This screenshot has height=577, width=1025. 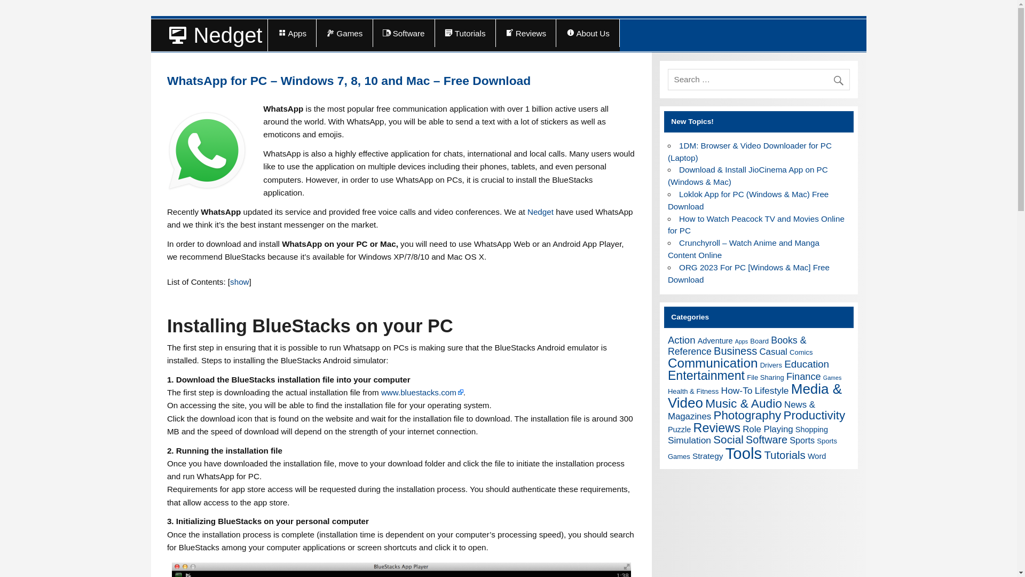 What do you see at coordinates (682, 340) in the screenshot?
I see `Action` at bounding box center [682, 340].